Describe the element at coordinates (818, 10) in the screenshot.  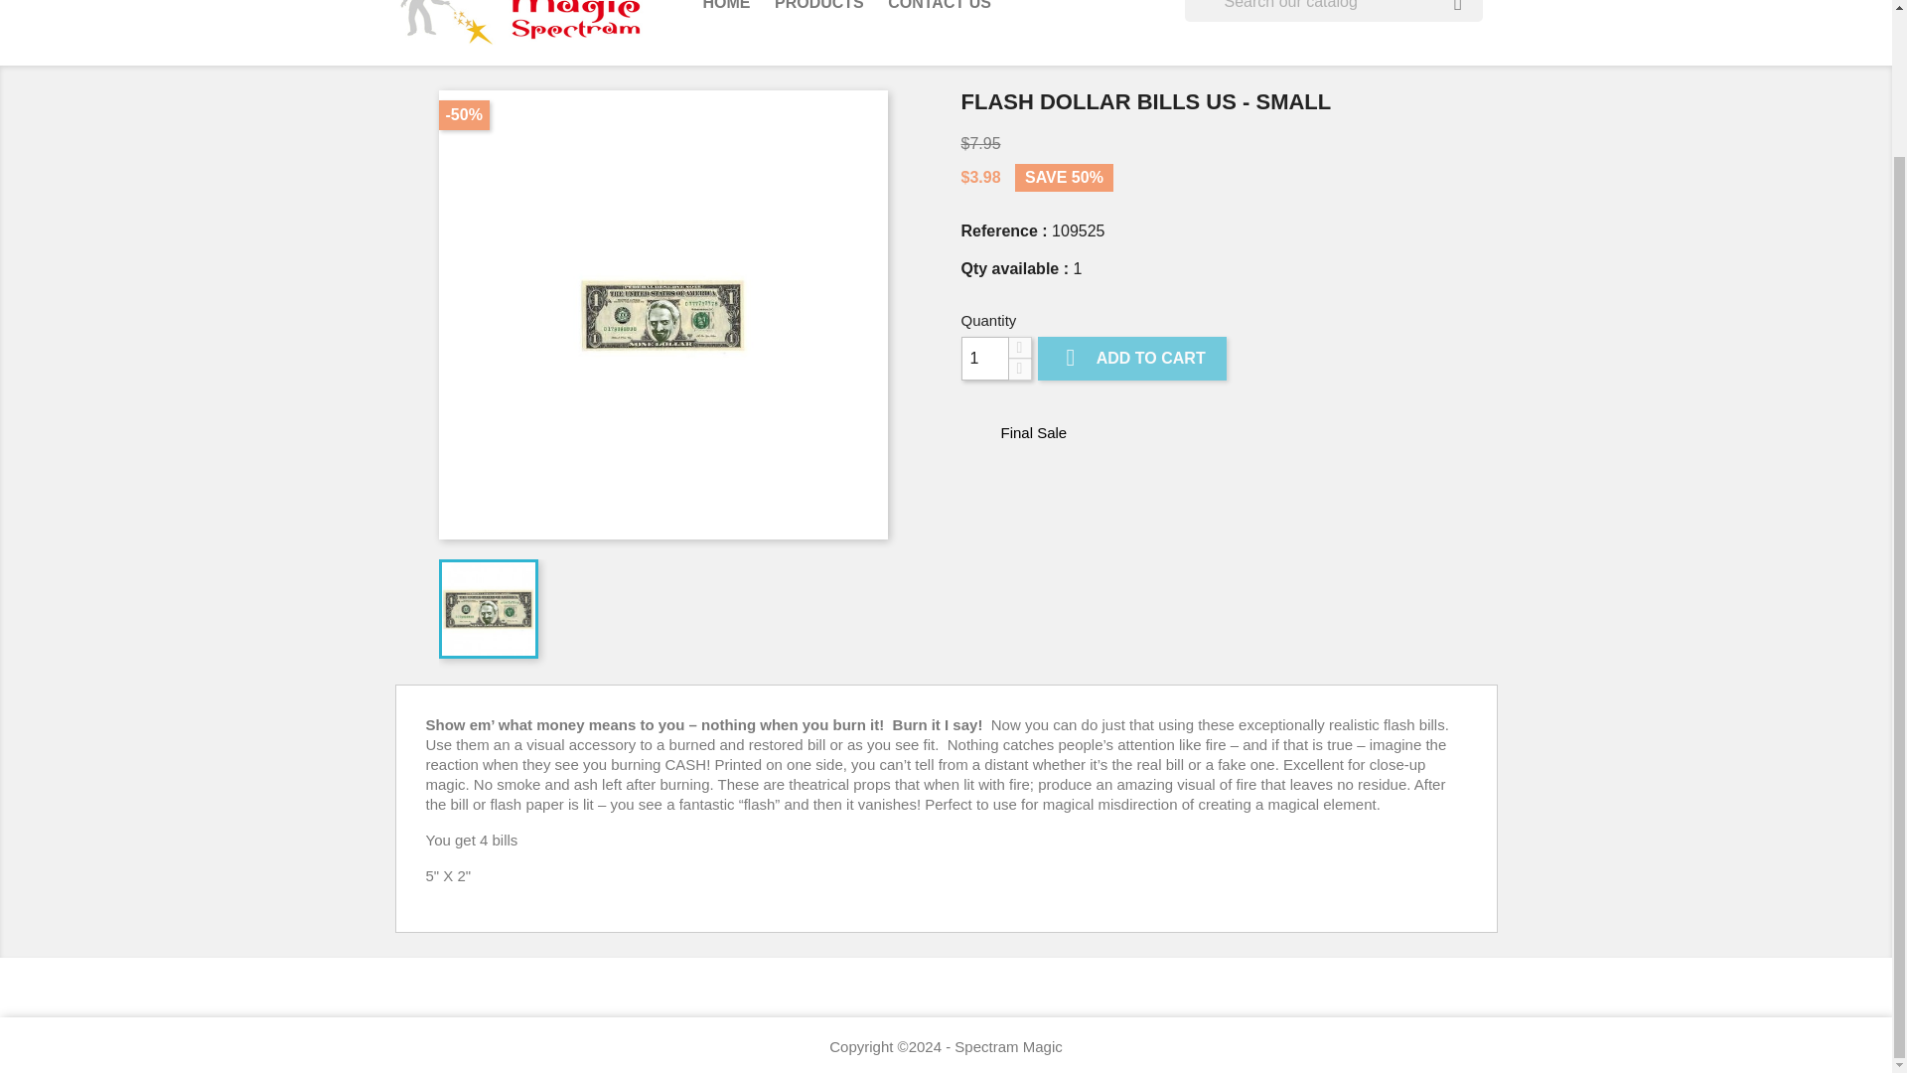
I see `PRODUCTS` at that location.